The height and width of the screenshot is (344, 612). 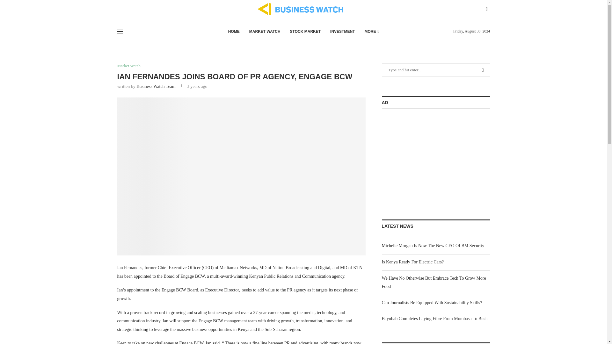 What do you see at coordinates (342, 32) in the screenshot?
I see `INVESTMENT` at bounding box center [342, 32].